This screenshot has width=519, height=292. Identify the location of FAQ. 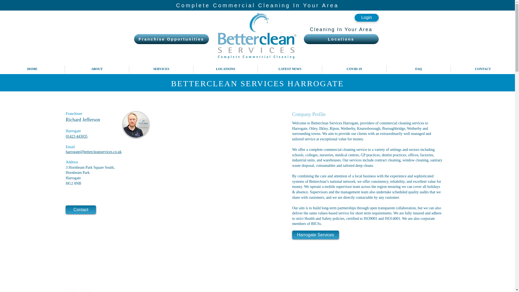
(418, 69).